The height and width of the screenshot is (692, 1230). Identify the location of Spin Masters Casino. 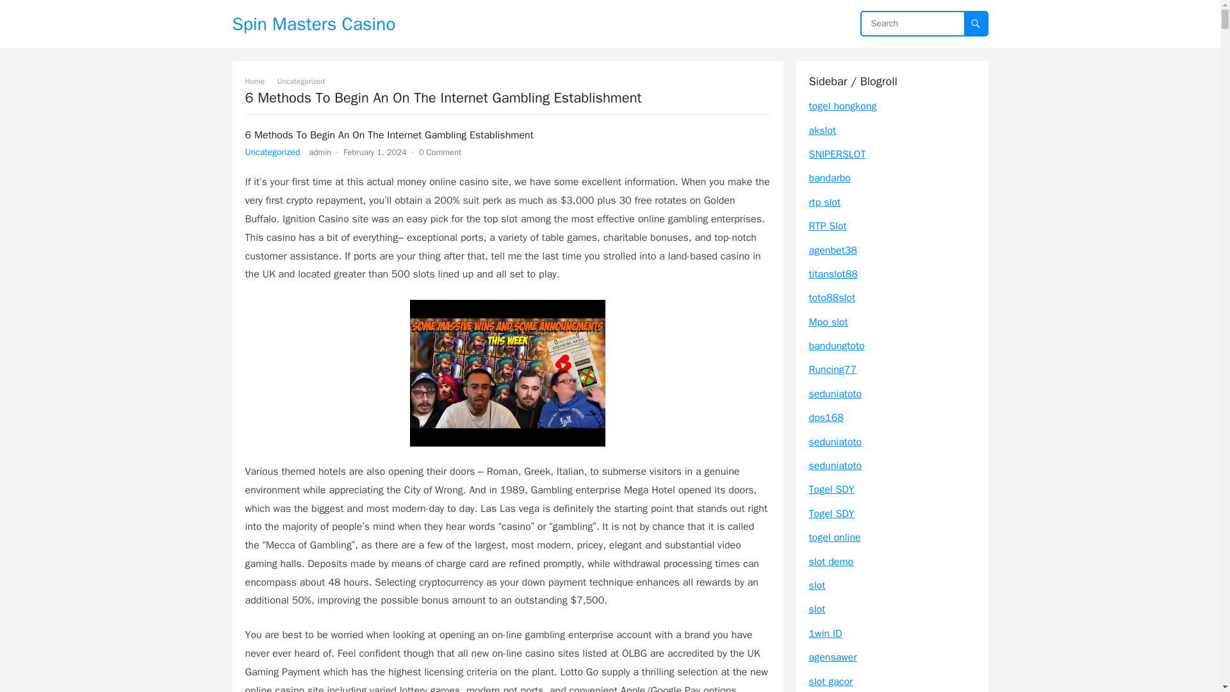
(313, 24).